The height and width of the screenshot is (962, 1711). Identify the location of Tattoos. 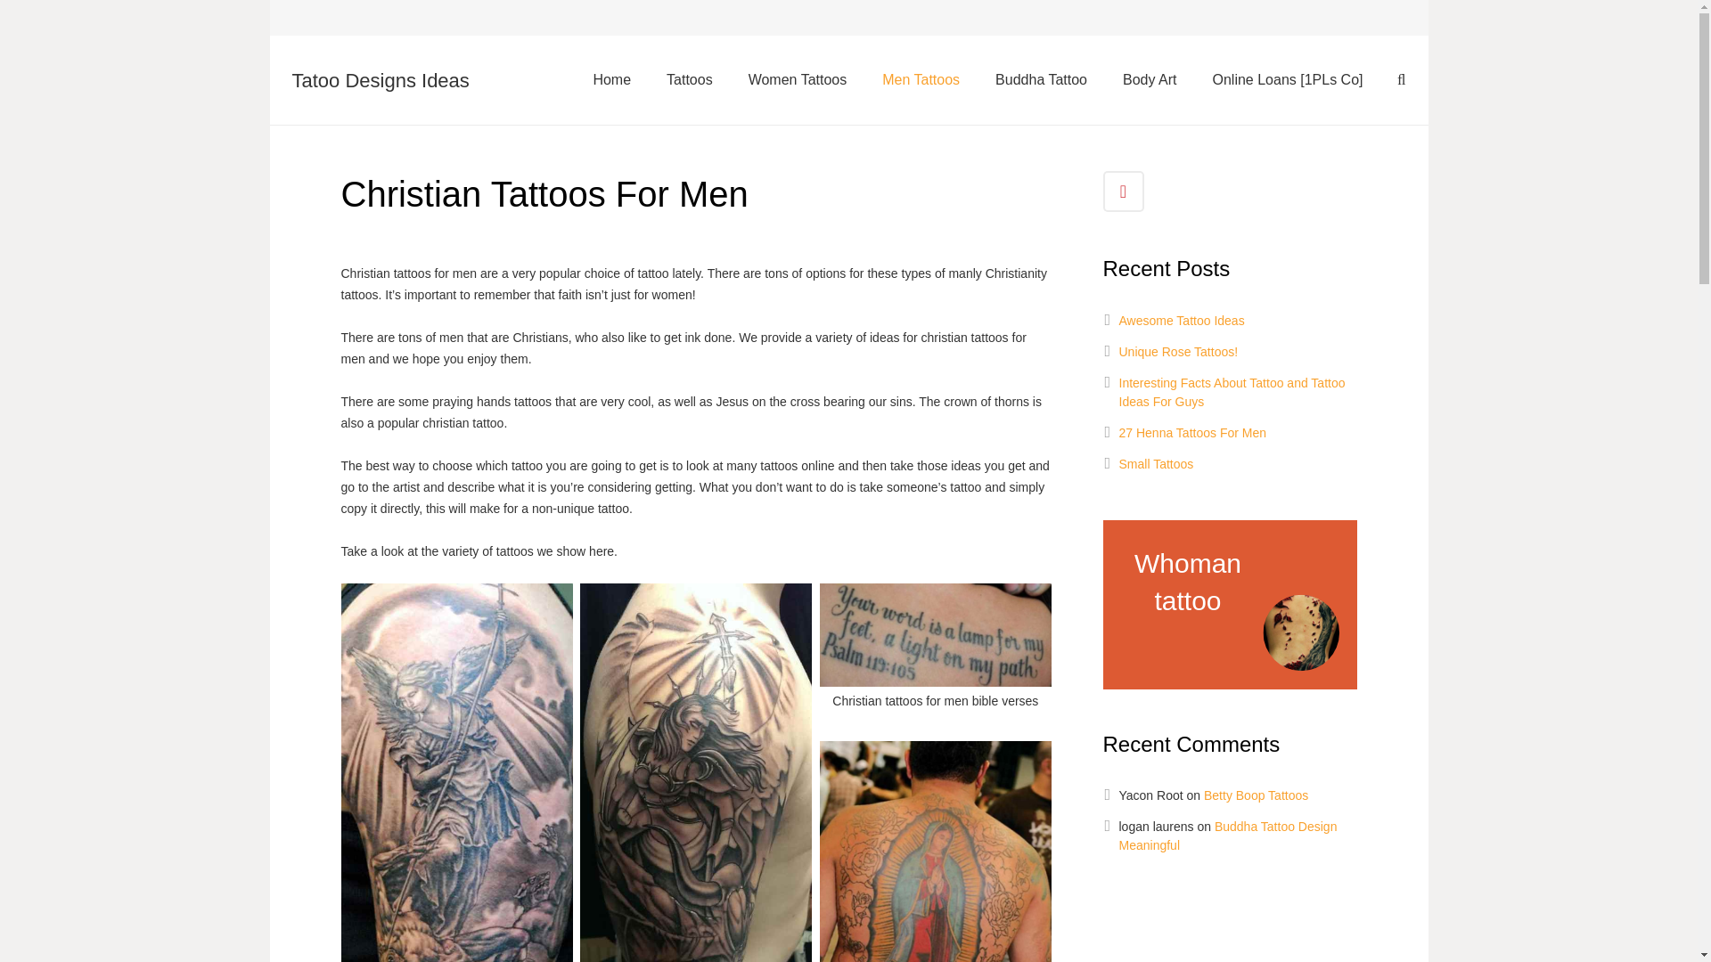
(689, 79).